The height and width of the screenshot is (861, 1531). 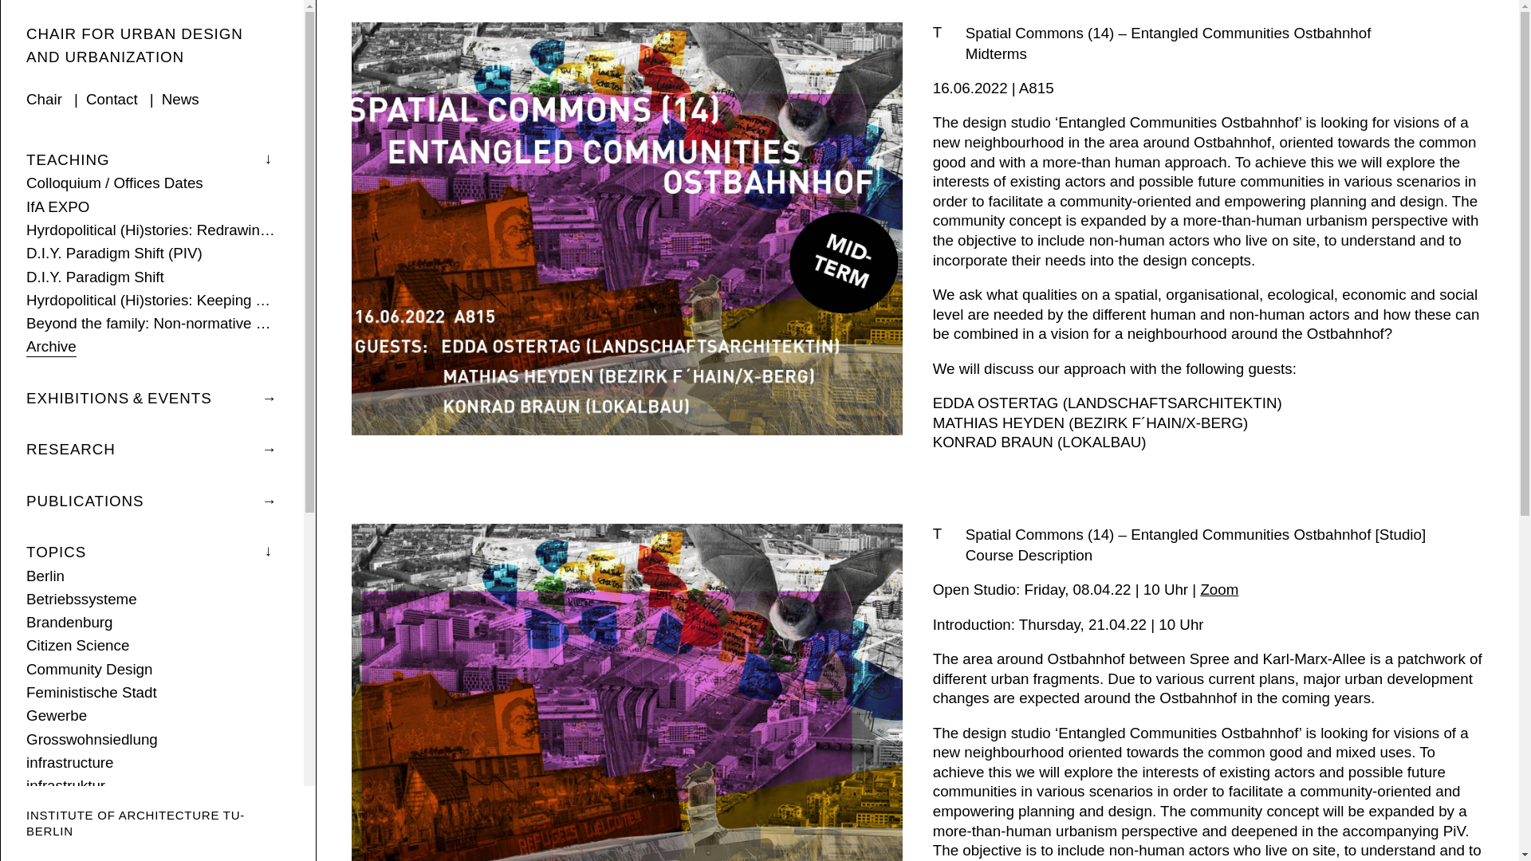 I want to click on Chair, so click(x=44, y=100).